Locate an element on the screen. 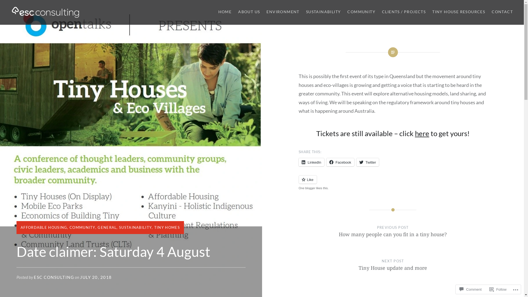 The height and width of the screenshot is (297, 528). ENVIRONMENT is located at coordinates (283, 12).